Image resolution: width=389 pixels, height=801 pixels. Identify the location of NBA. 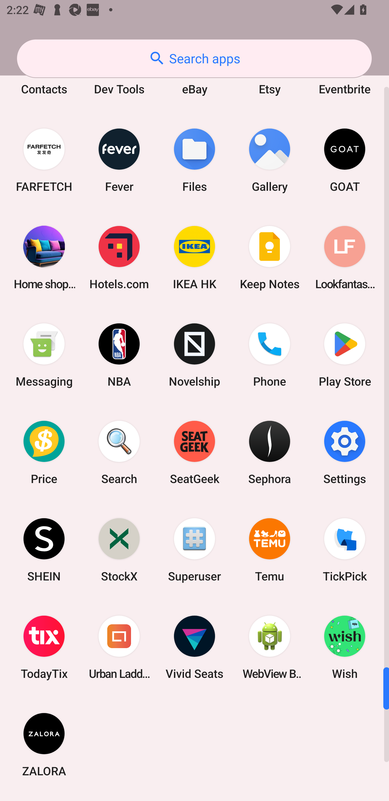
(119, 354).